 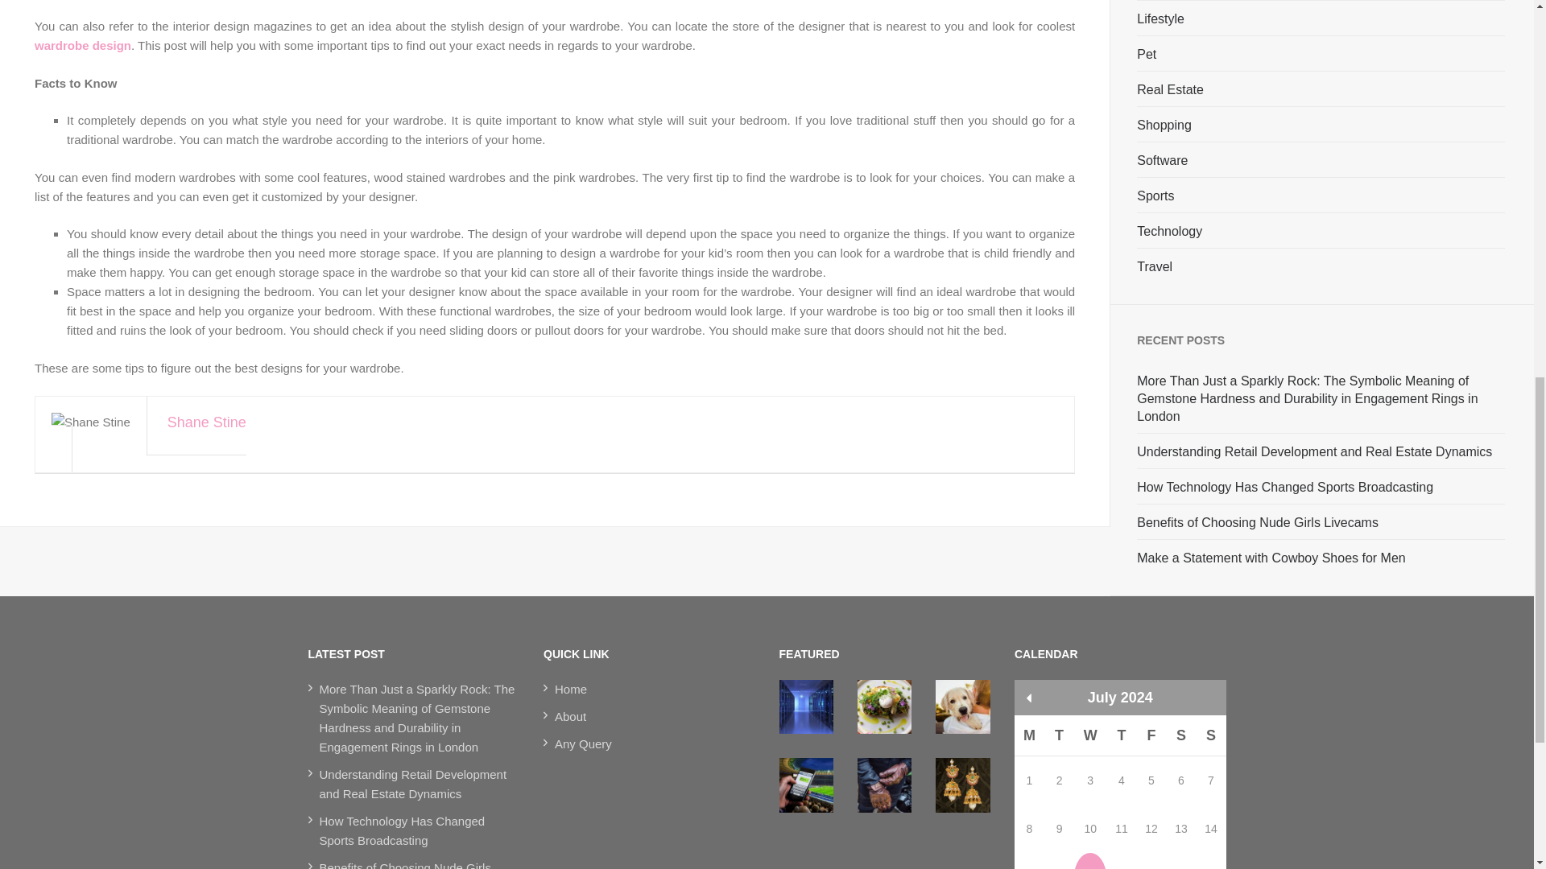 I want to click on wardrobe design, so click(x=82, y=45).